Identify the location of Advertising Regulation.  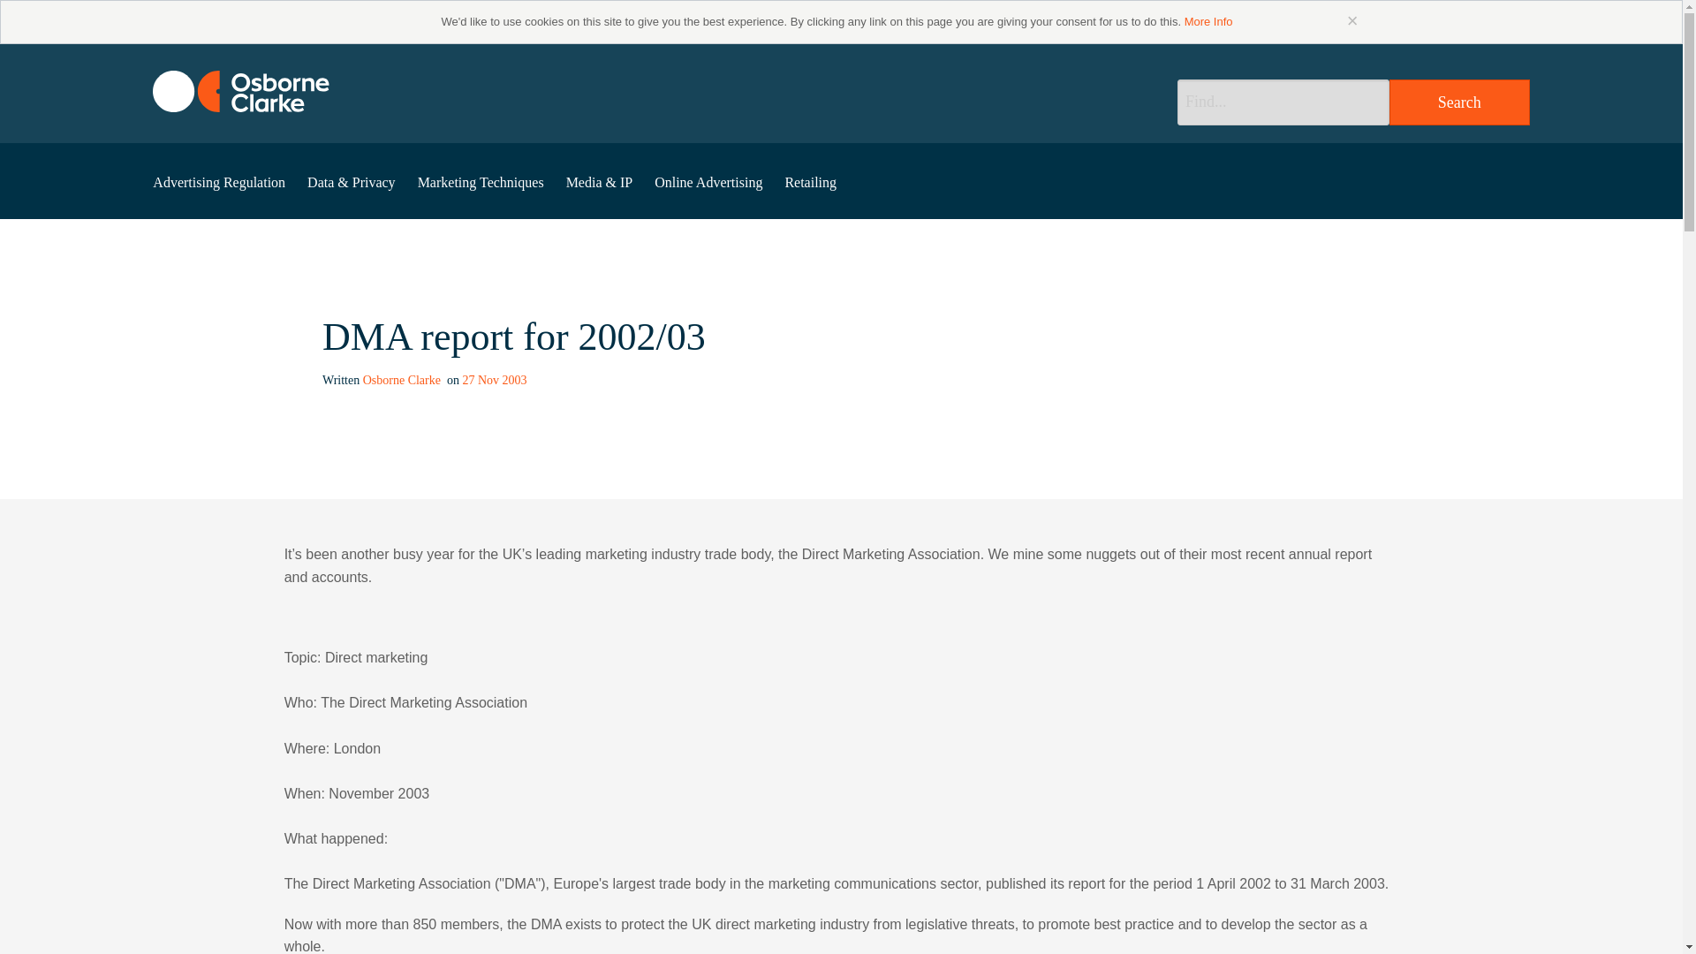
(219, 182).